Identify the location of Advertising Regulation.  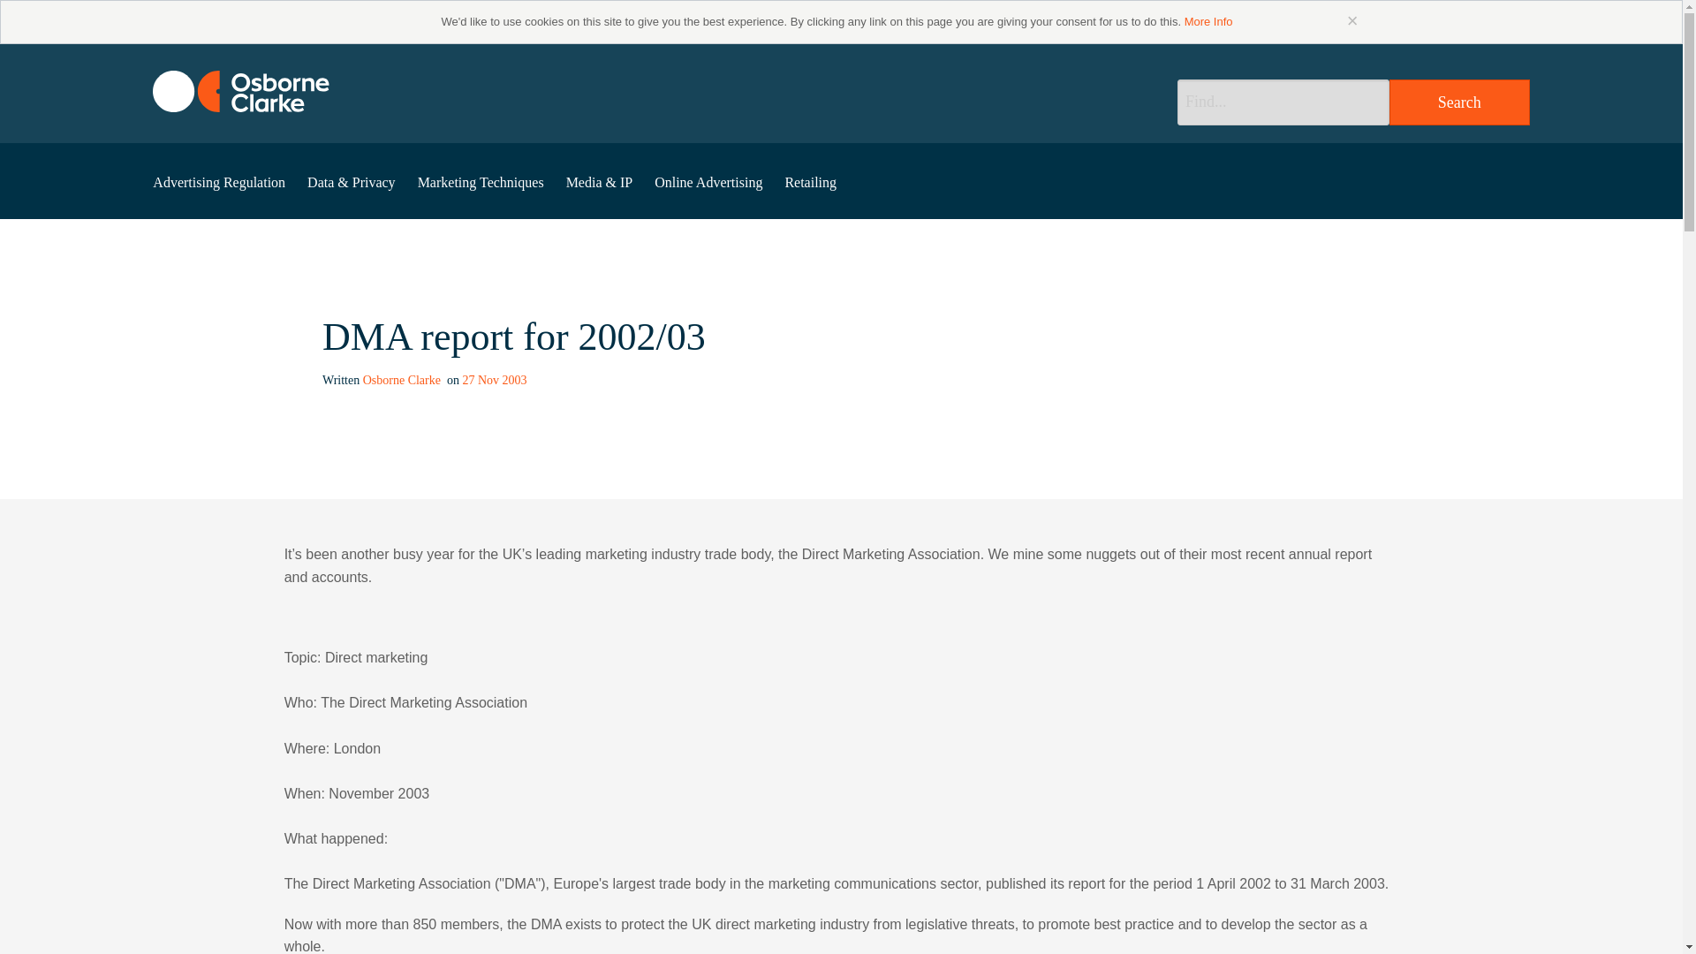
(219, 182).